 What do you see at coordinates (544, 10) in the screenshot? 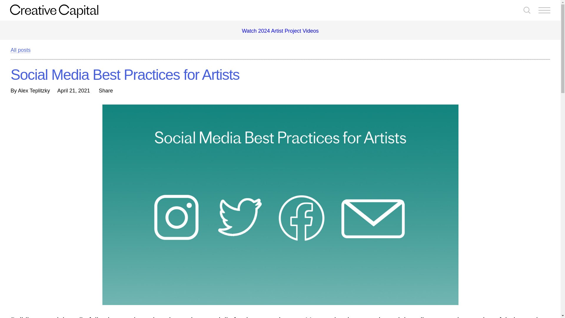
I see `Menu` at bounding box center [544, 10].